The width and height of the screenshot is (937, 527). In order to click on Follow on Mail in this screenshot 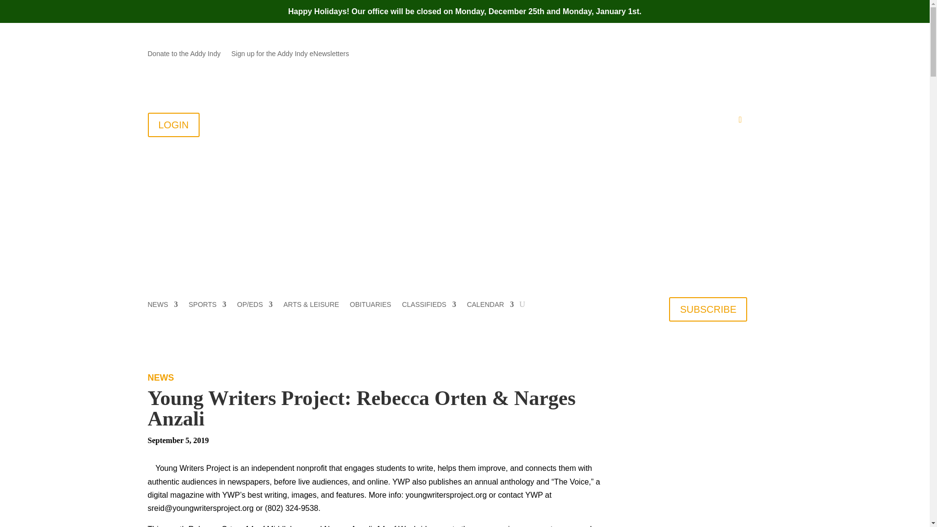, I will do `click(680, 54)`.